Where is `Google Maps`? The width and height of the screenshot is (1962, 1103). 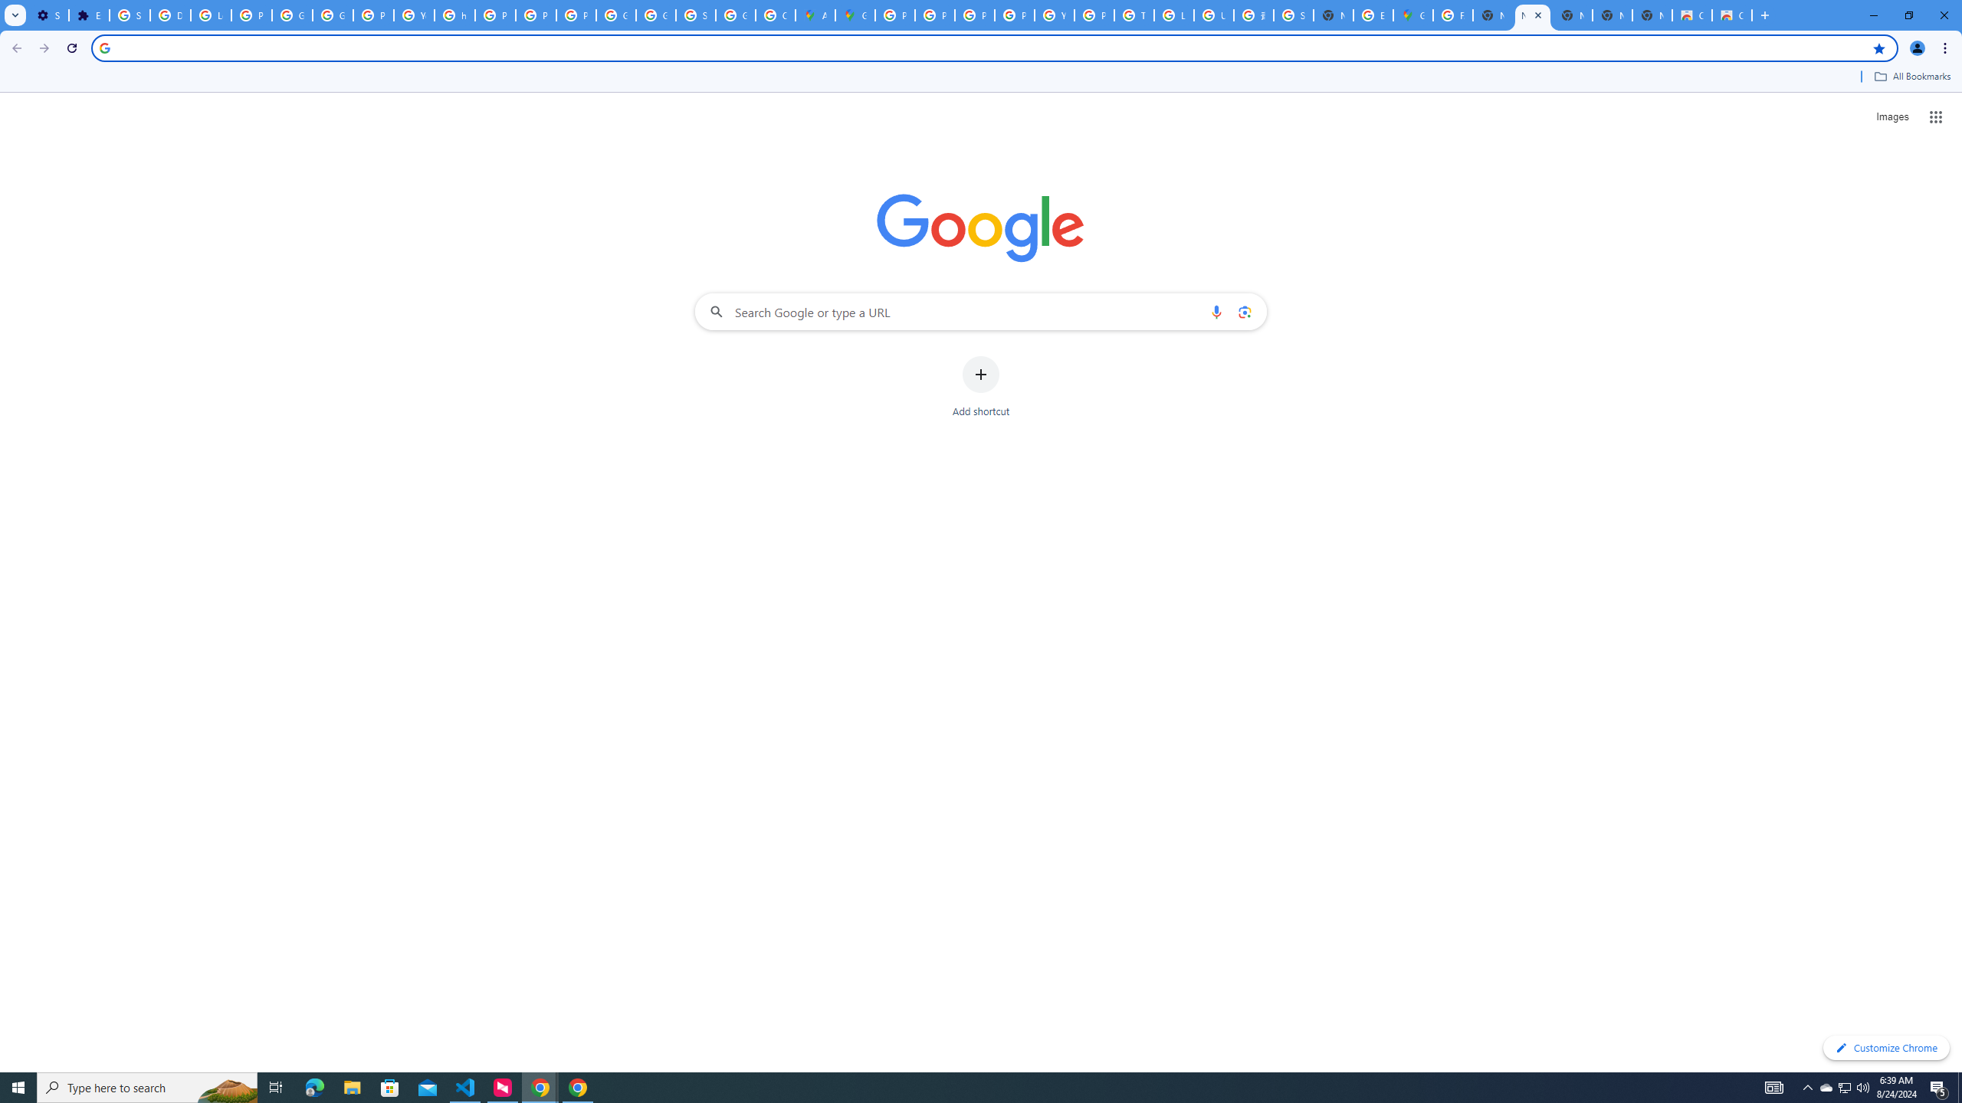 Google Maps is located at coordinates (855, 15).